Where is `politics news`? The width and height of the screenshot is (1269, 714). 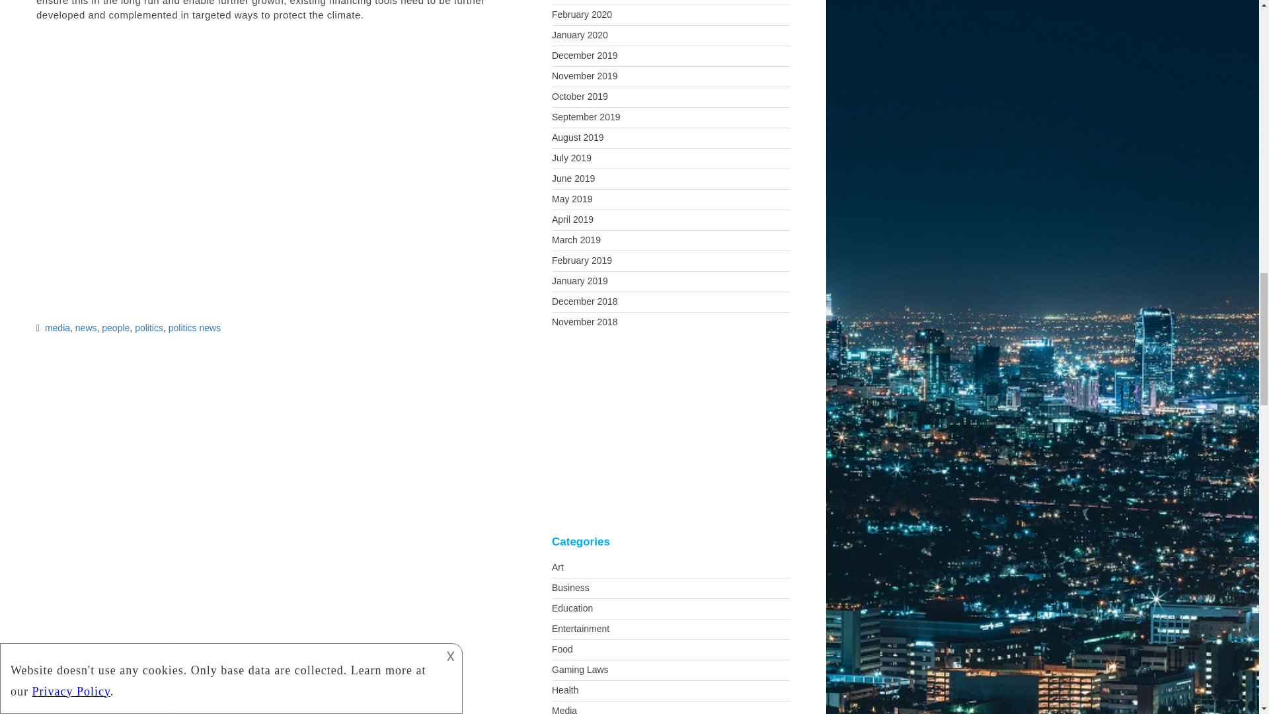
politics news is located at coordinates (194, 328).